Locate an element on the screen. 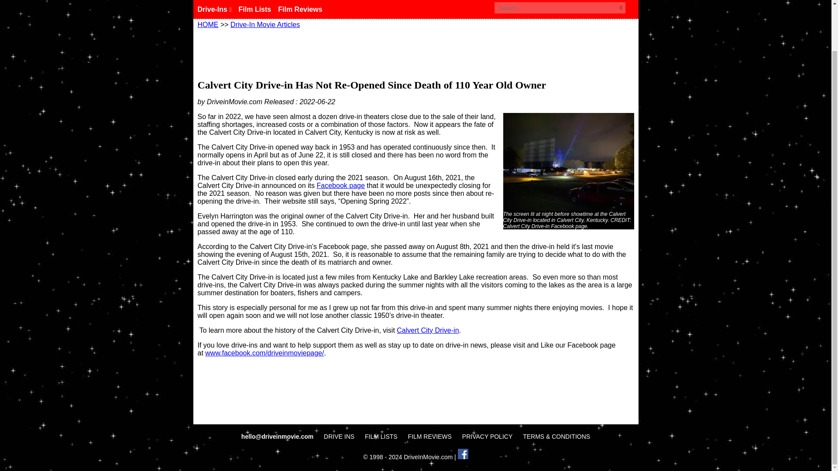 This screenshot has width=838, height=471. PRIVACY POLICY is located at coordinates (487, 436).